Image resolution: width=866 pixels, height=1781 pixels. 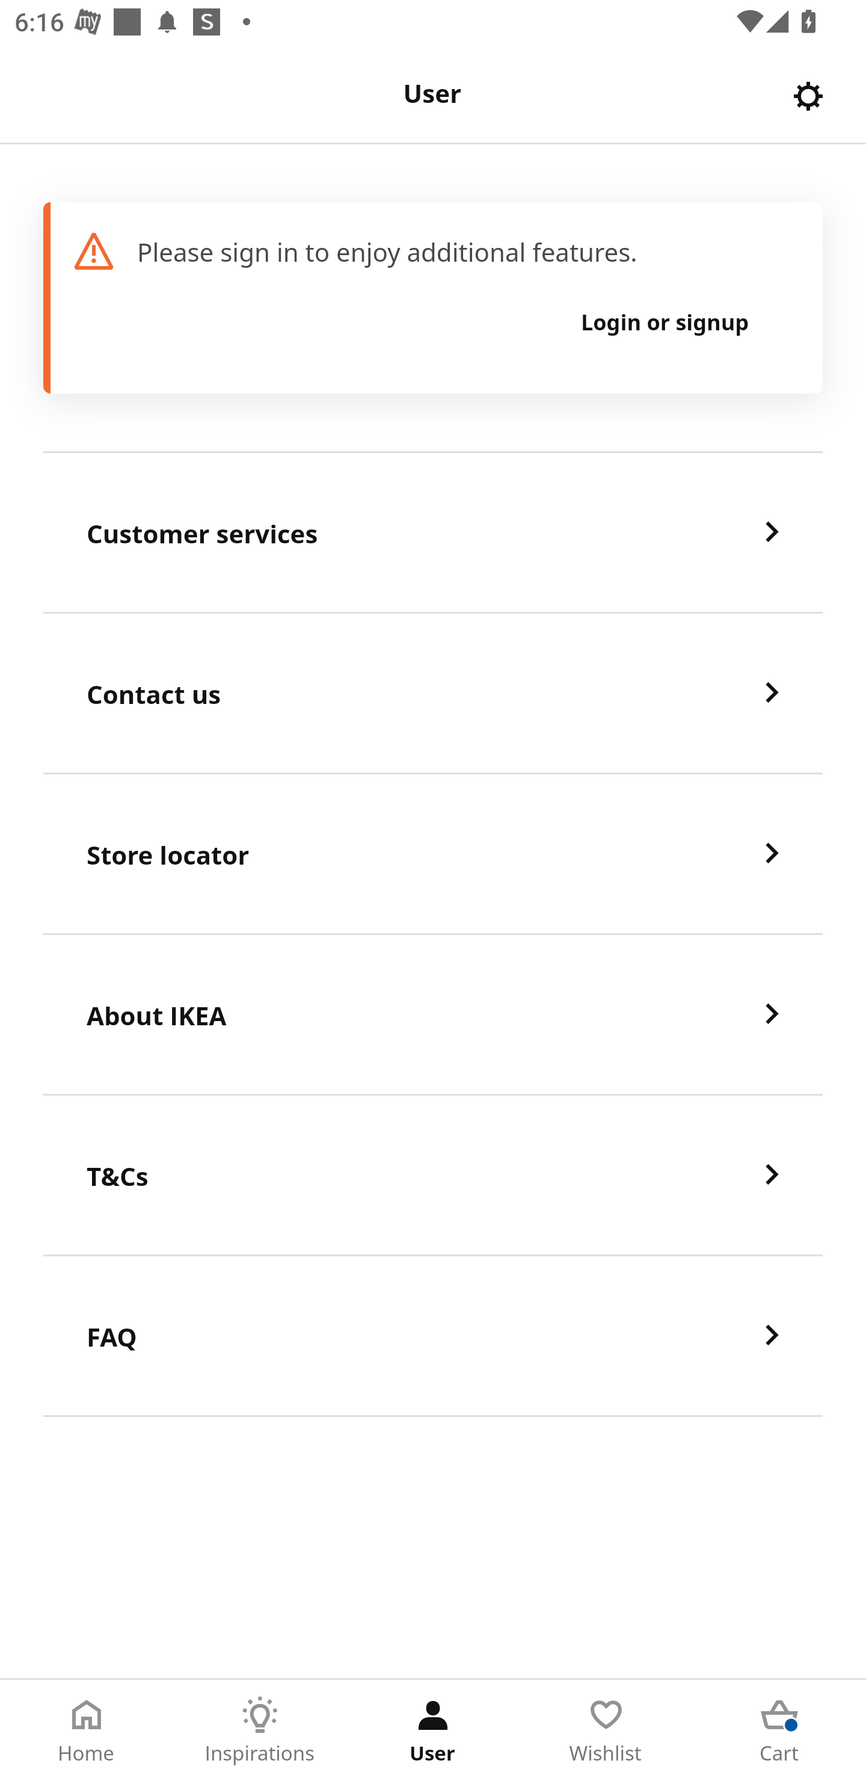 I want to click on Customer services, so click(x=433, y=533).